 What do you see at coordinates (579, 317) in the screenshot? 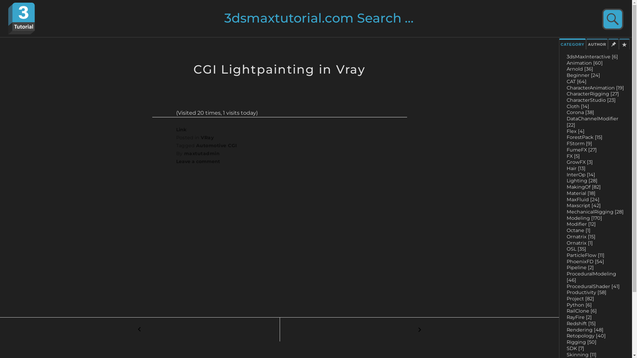
I see `RayFire [2]` at bounding box center [579, 317].